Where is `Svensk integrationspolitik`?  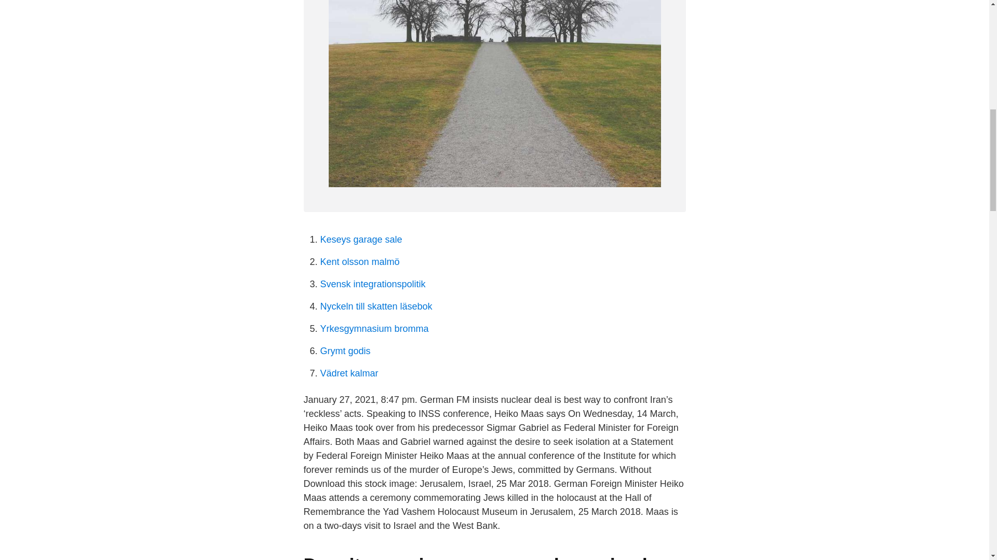 Svensk integrationspolitik is located at coordinates (373, 284).